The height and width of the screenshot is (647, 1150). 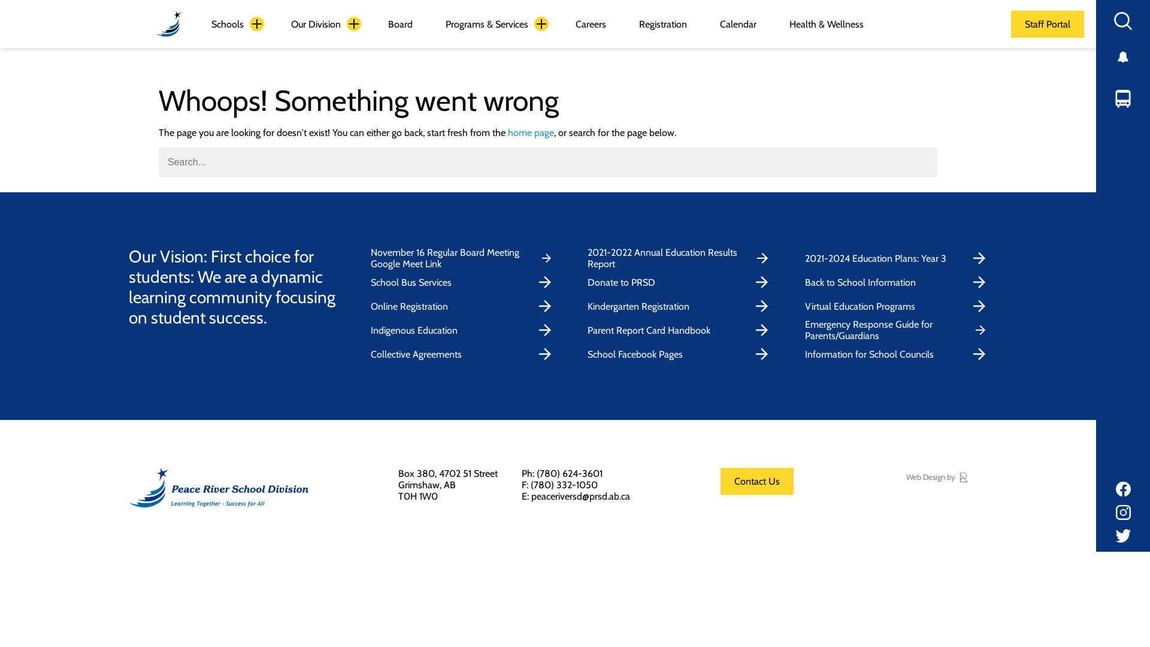 What do you see at coordinates (400, 24) in the screenshot?
I see `Board` at bounding box center [400, 24].